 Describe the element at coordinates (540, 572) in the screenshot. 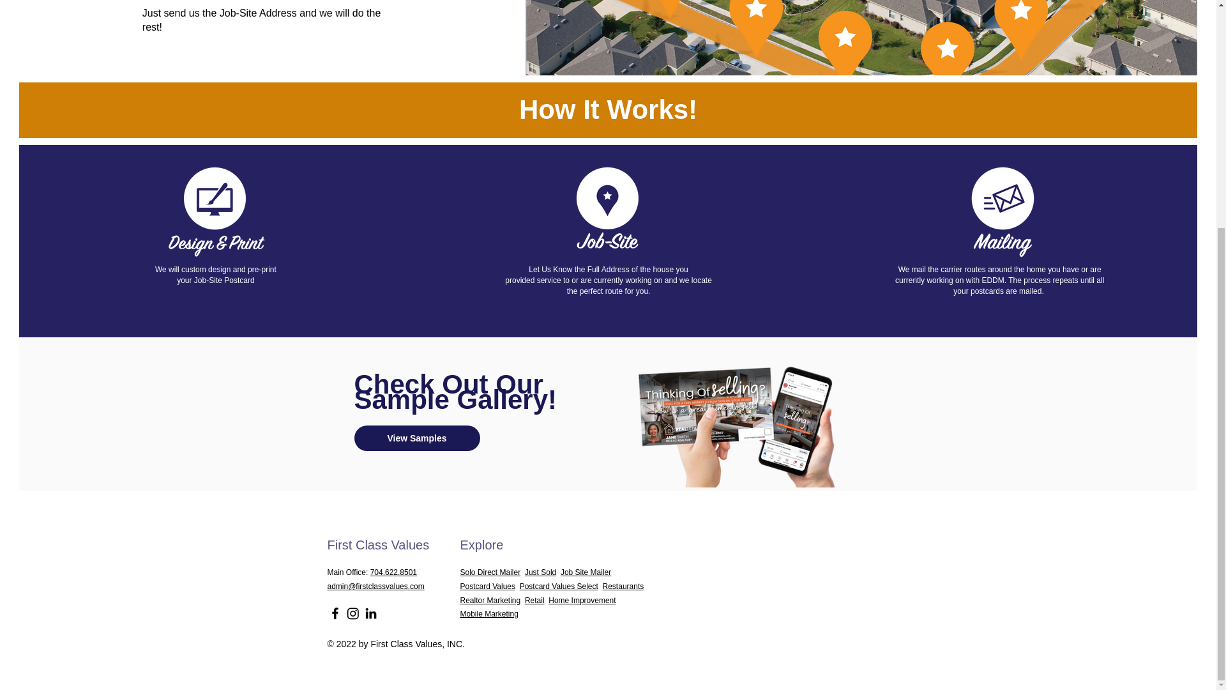

I see `Just Sold` at that location.